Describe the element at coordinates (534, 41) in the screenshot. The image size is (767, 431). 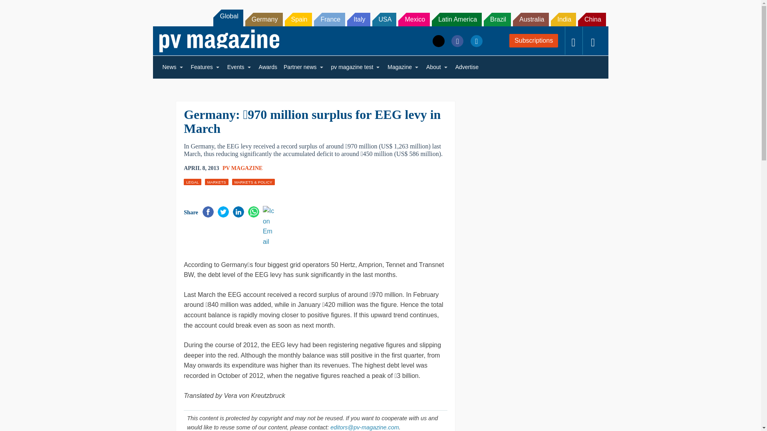
I see `Subscriptions` at that location.